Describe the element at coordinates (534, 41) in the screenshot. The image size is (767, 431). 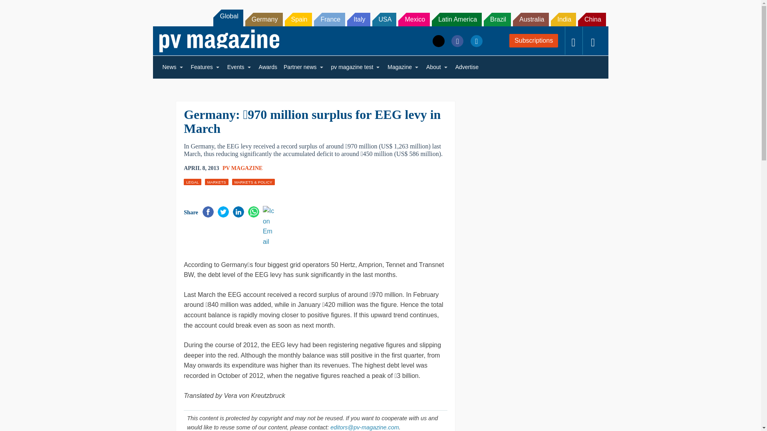
I see `Subscriptions` at that location.